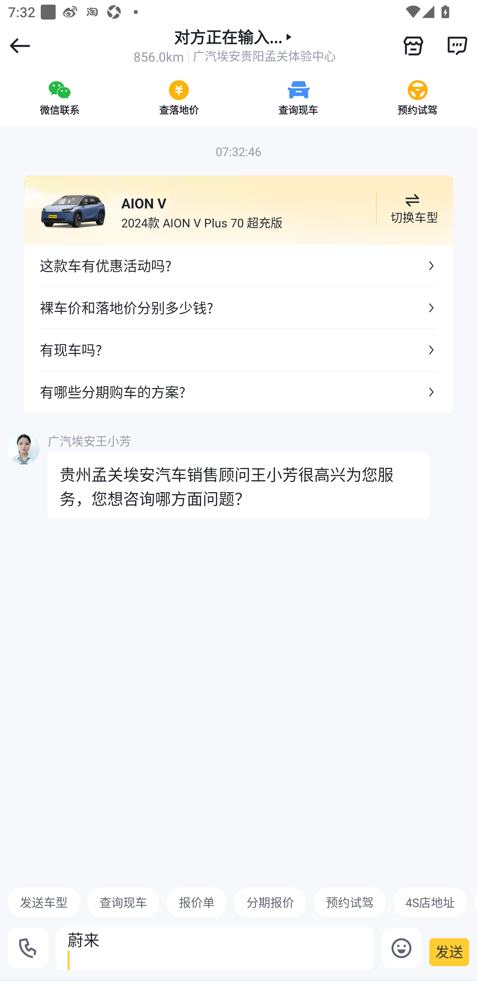 This screenshot has width=477, height=981. Describe the element at coordinates (457, 45) in the screenshot. I see `` at that location.